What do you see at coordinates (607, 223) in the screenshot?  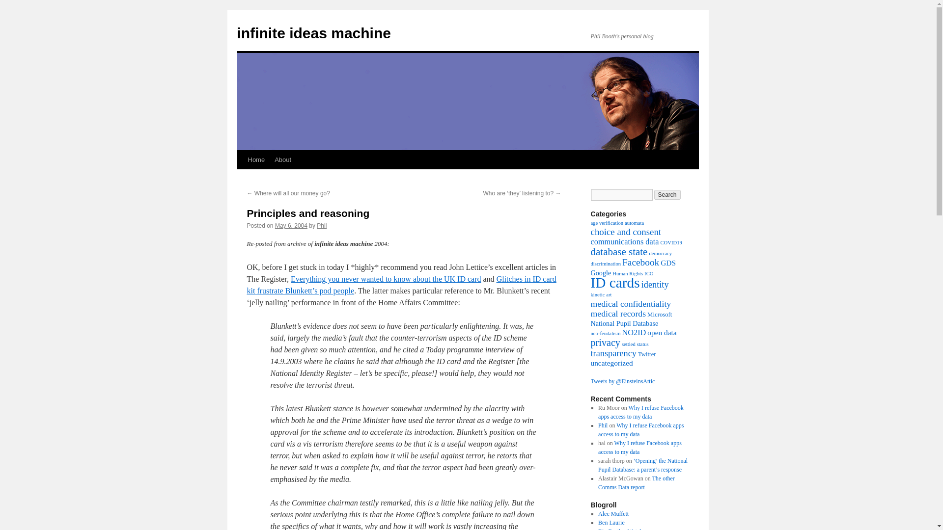 I see `age verification` at bounding box center [607, 223].